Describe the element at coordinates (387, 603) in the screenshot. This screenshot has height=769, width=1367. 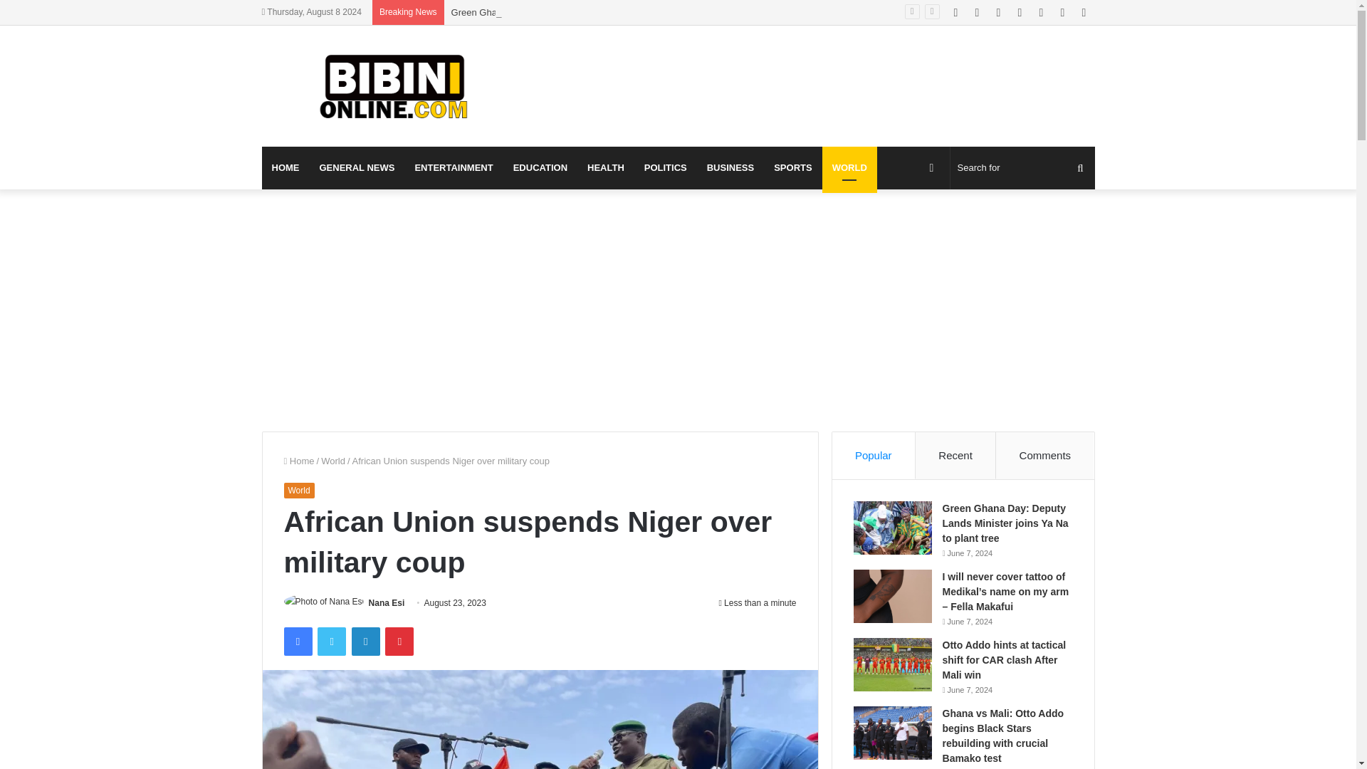
I see `Nana Esi` at that location.